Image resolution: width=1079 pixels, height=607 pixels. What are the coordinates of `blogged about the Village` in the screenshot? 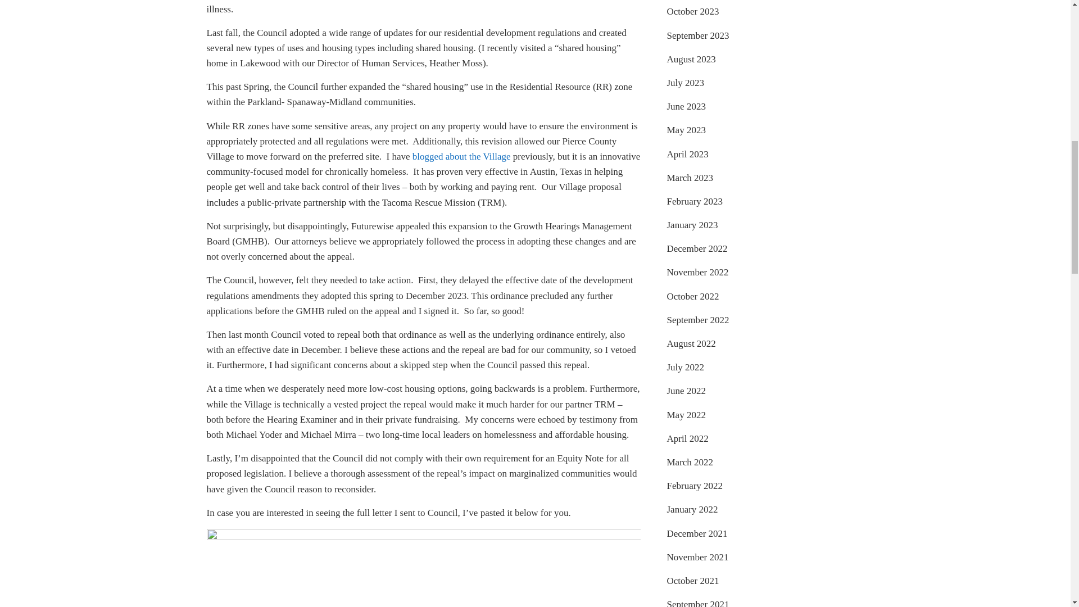 It's located at (461, 156).